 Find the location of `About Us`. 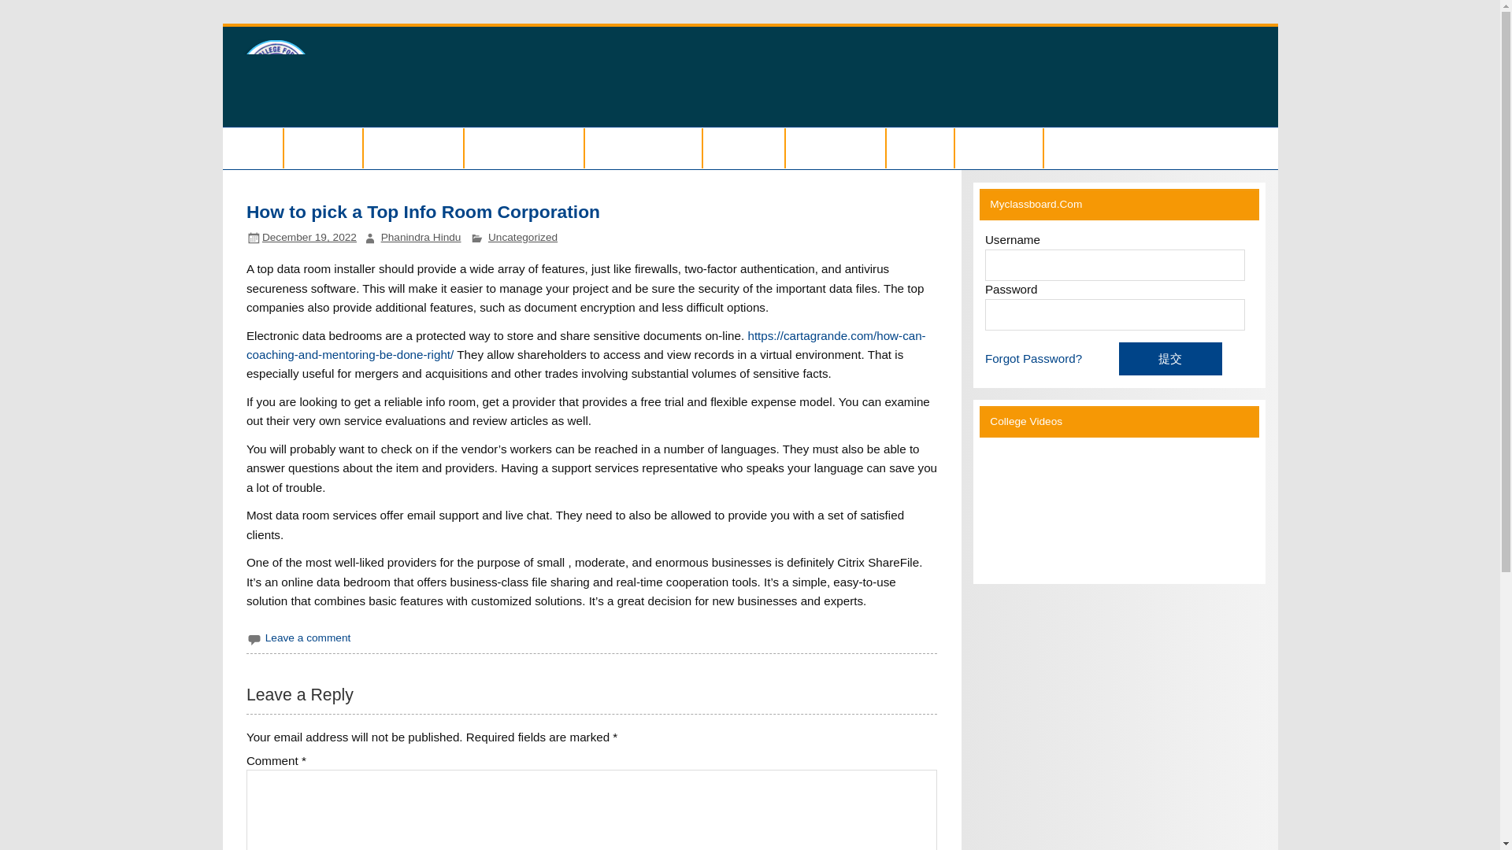

About Us is located at coordinates (323, 148).